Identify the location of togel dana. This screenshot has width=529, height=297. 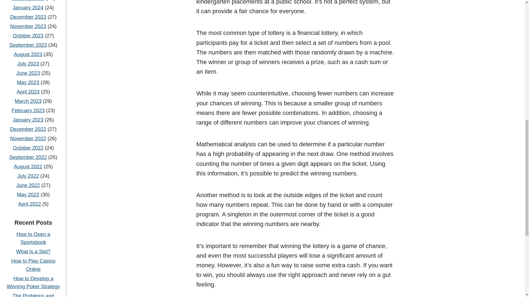
(33, 209).